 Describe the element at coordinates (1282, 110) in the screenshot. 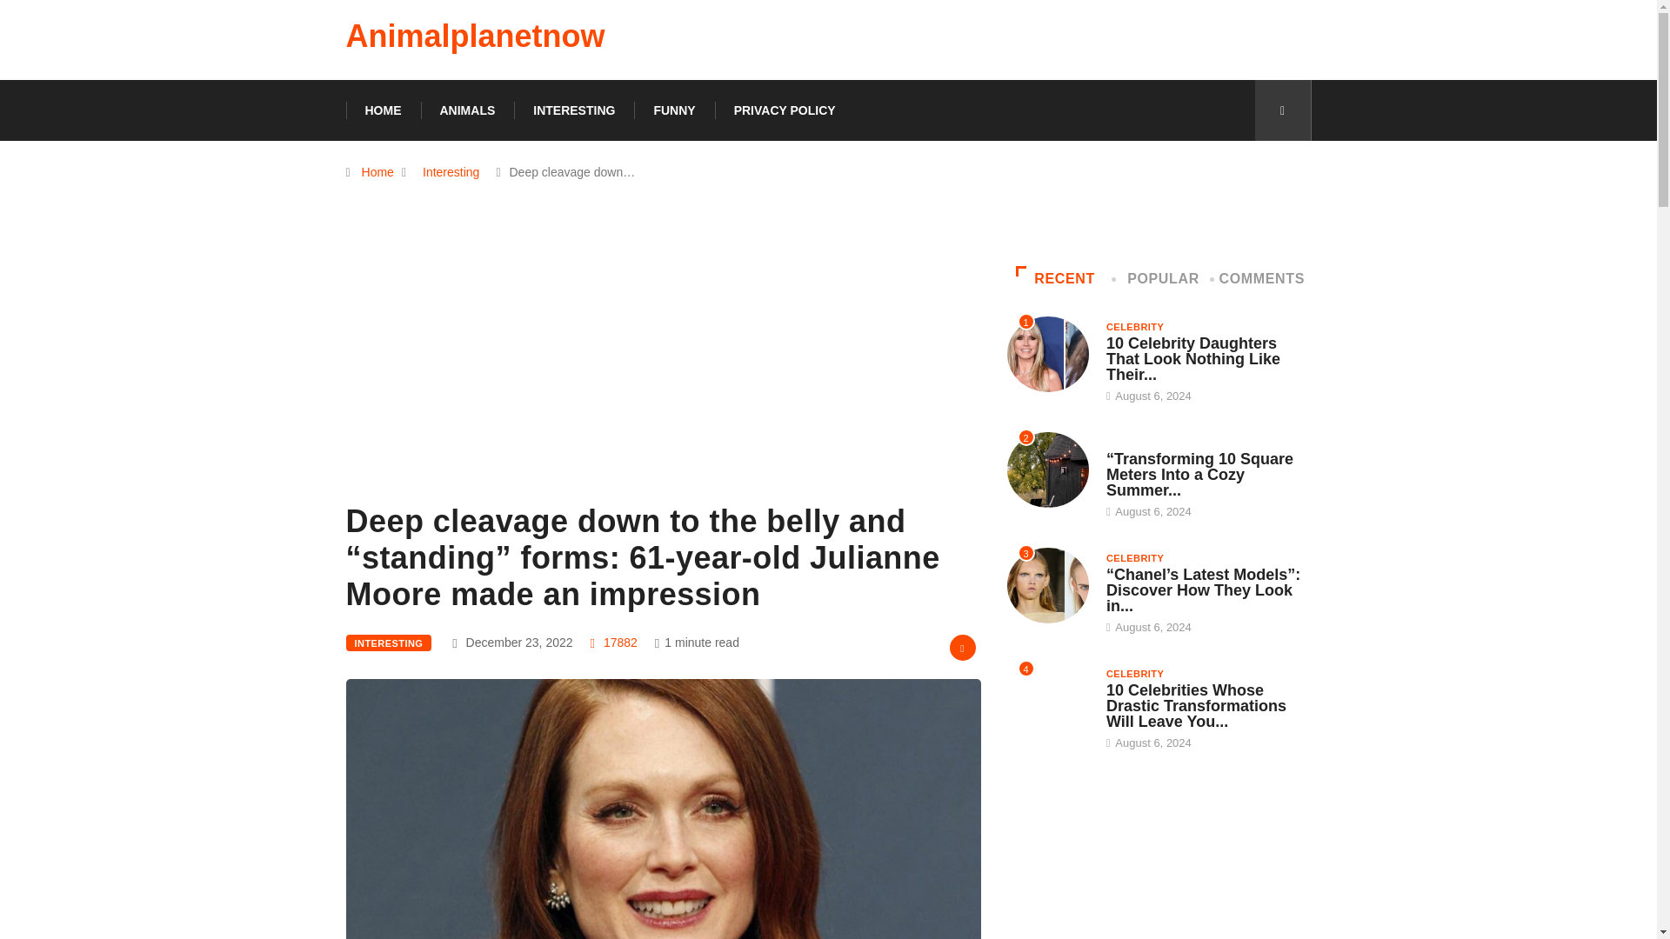

I see `popup modal for search` at that location.